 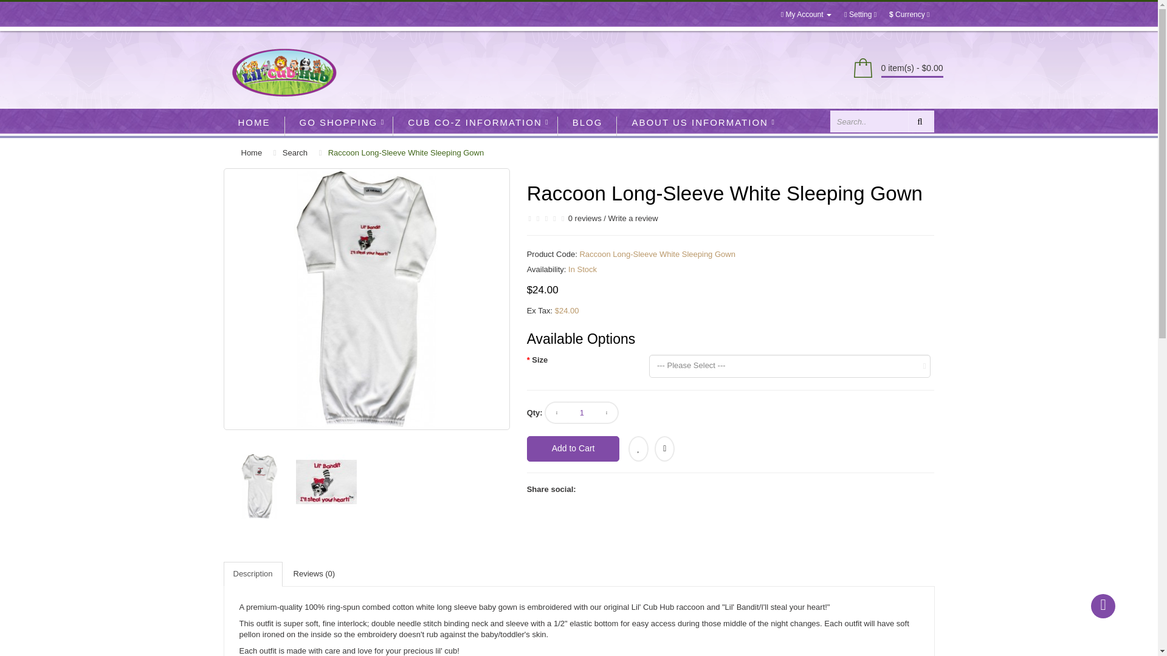 I want to click on Raccoon Long-Sleeve White Sleeping Gown, so click(x=331, y=482).